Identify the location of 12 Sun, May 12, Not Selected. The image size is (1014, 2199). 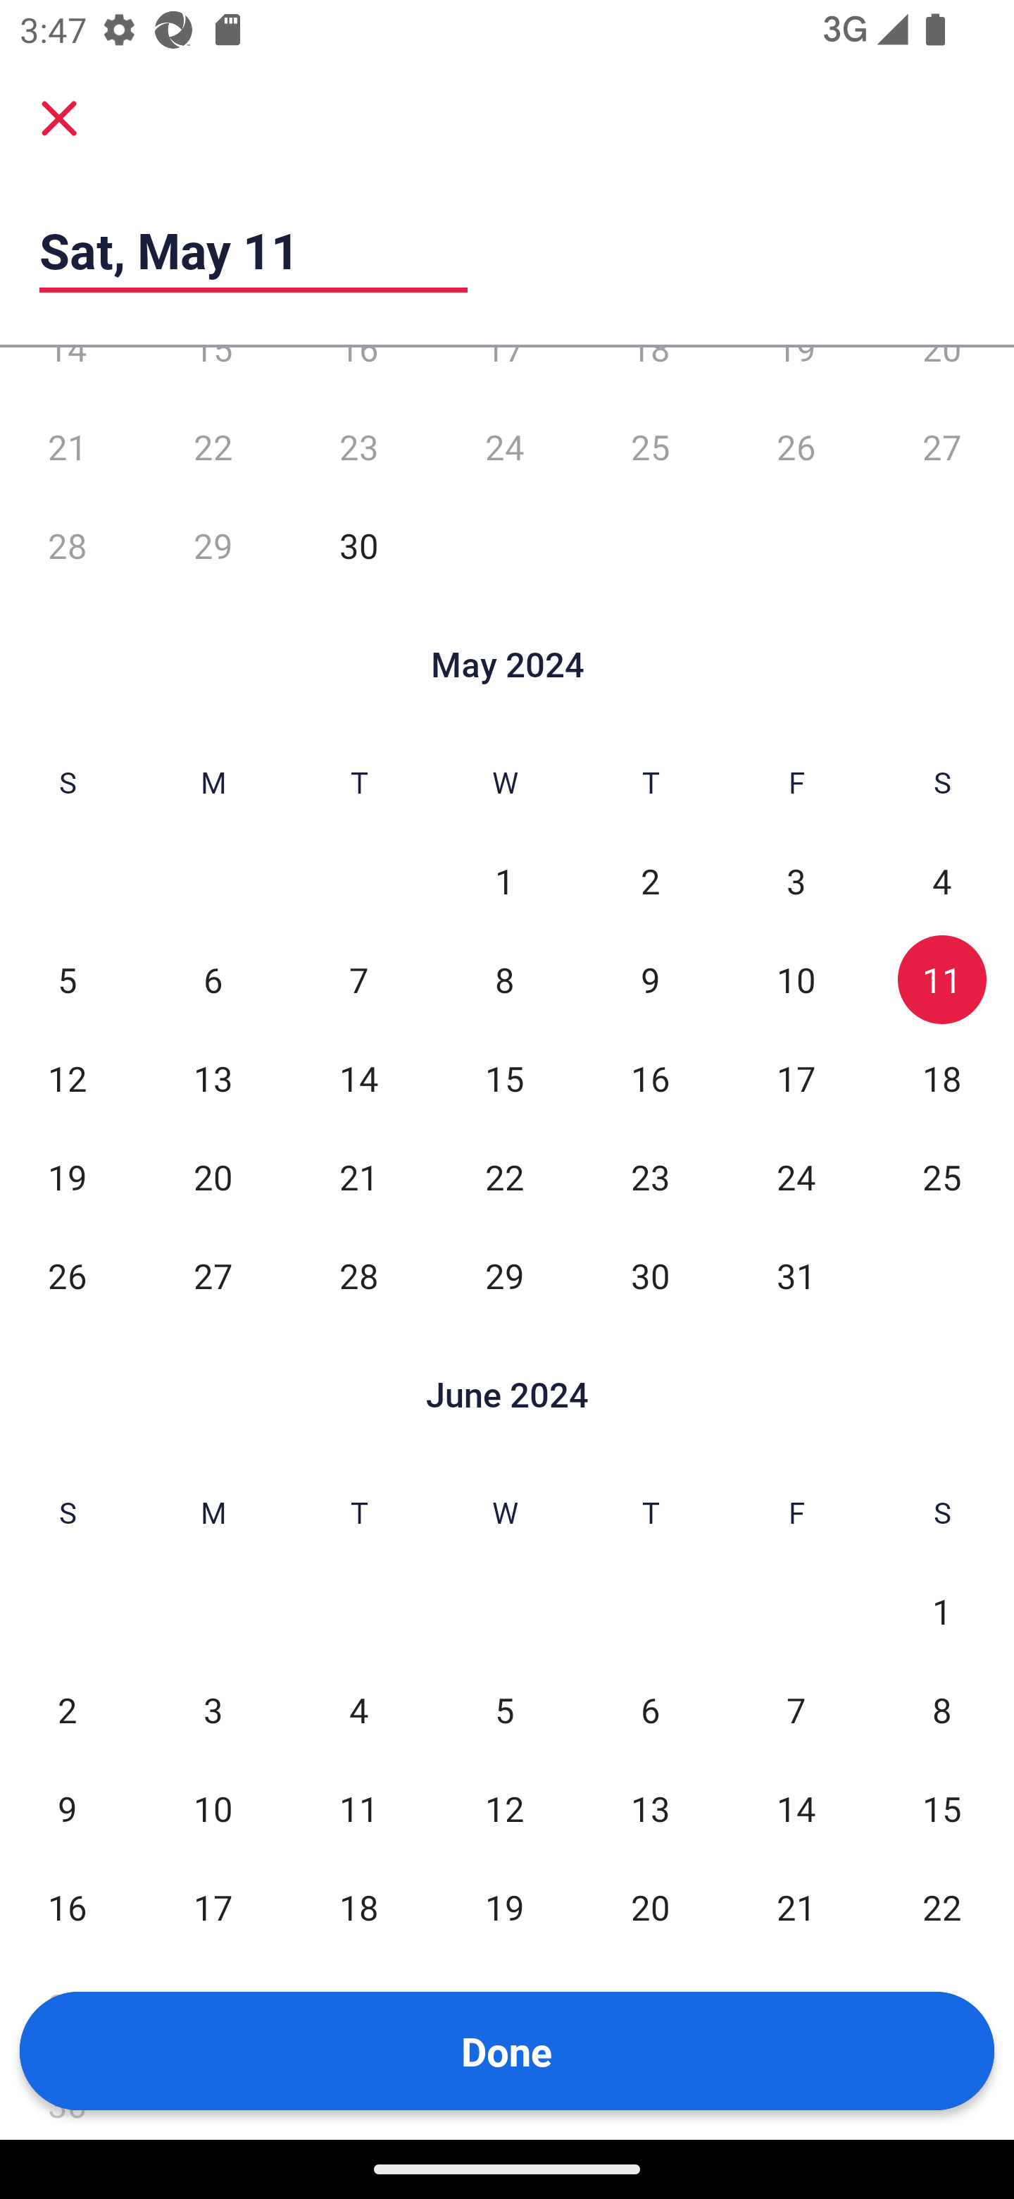
(67, 1078).